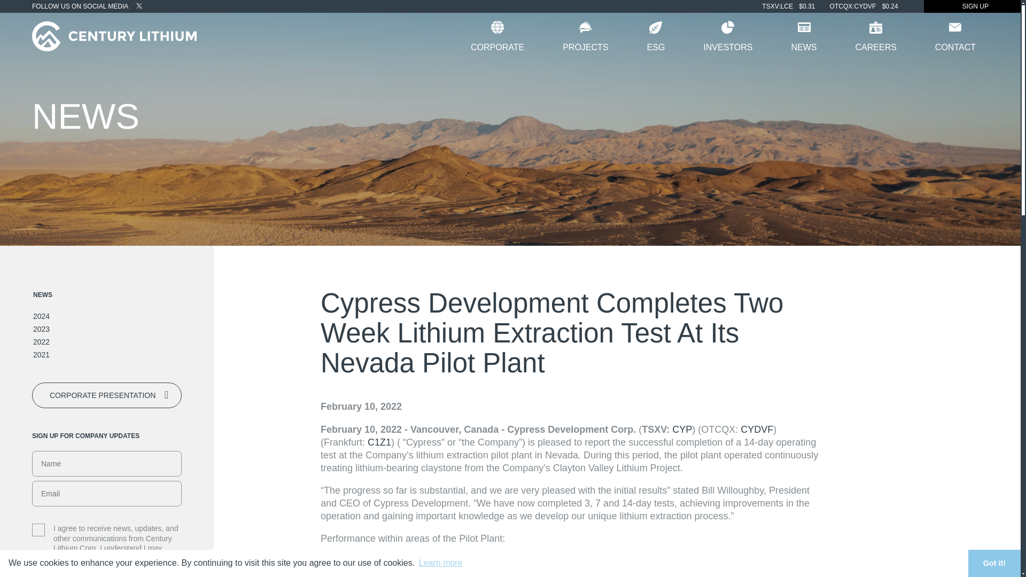  Describe the element at coordinates (728, 36) in the screenshot. I see `INVESTORS` at that location.